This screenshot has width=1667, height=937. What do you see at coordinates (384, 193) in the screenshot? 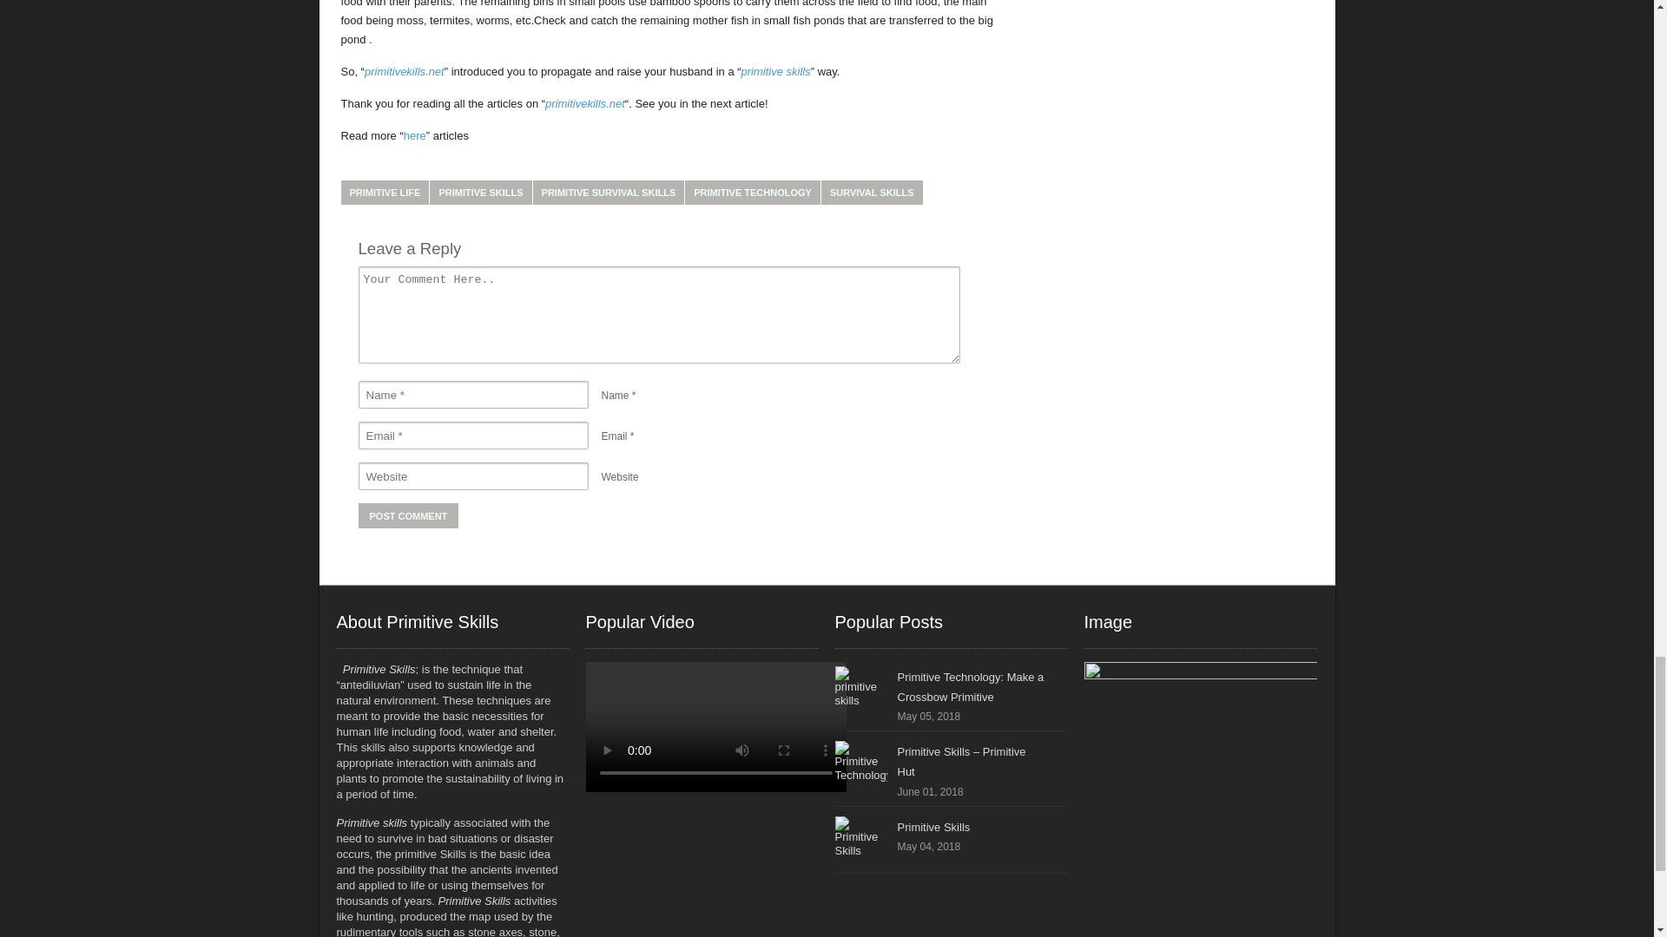
I see `PRIMITIVE LIFE` at bounding box center [384, 193].